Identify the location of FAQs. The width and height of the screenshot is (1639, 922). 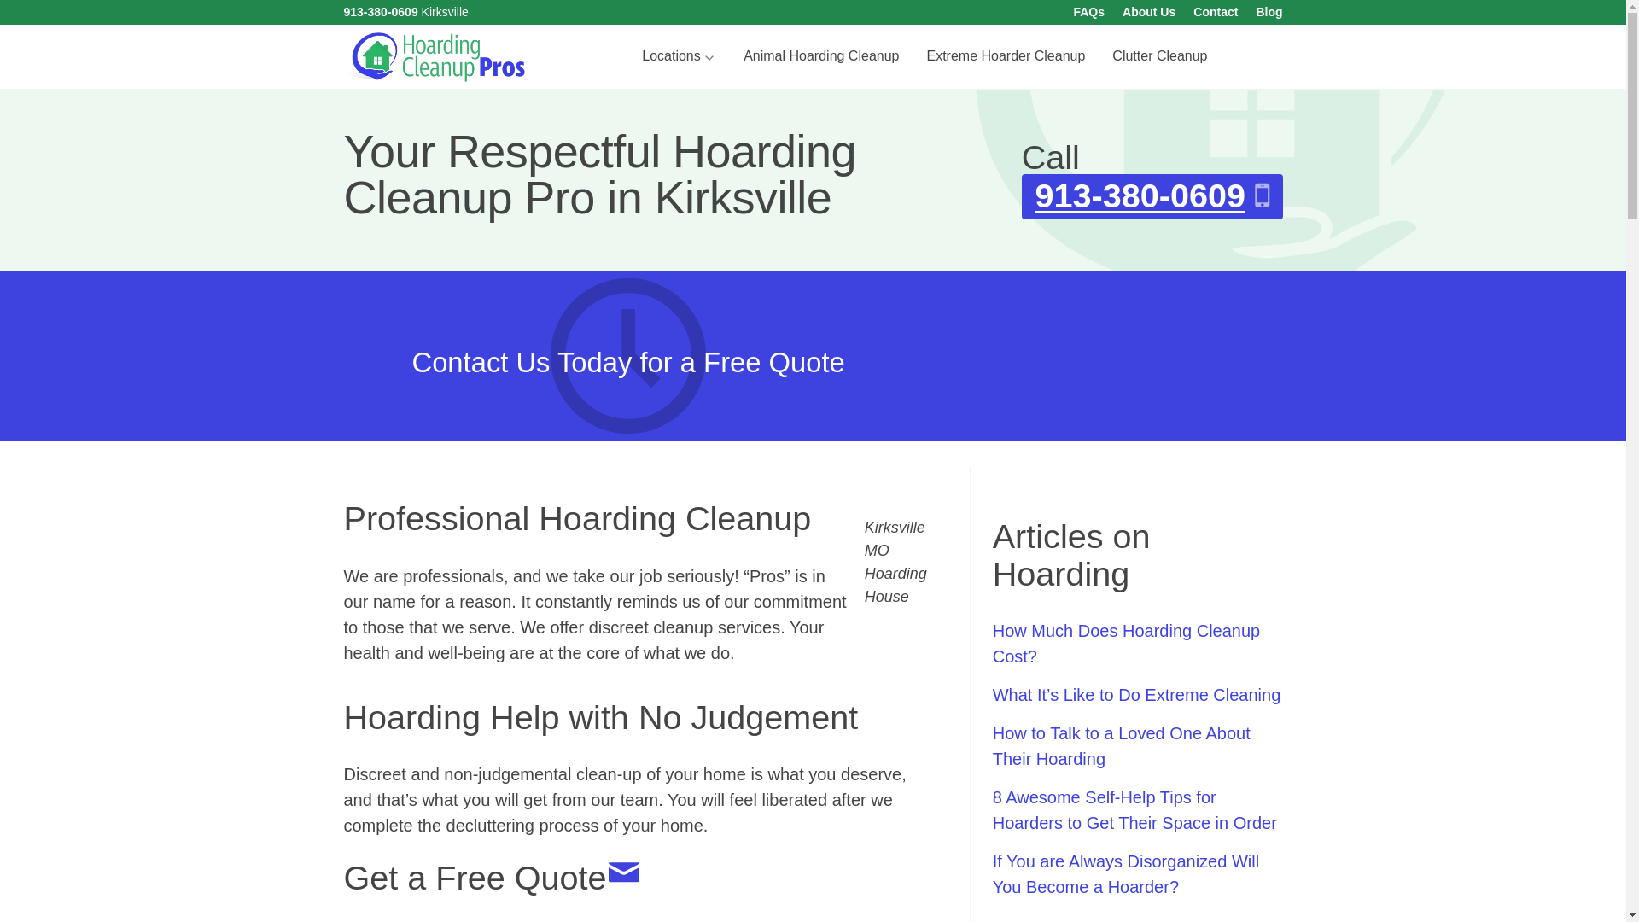
(1089, 12).